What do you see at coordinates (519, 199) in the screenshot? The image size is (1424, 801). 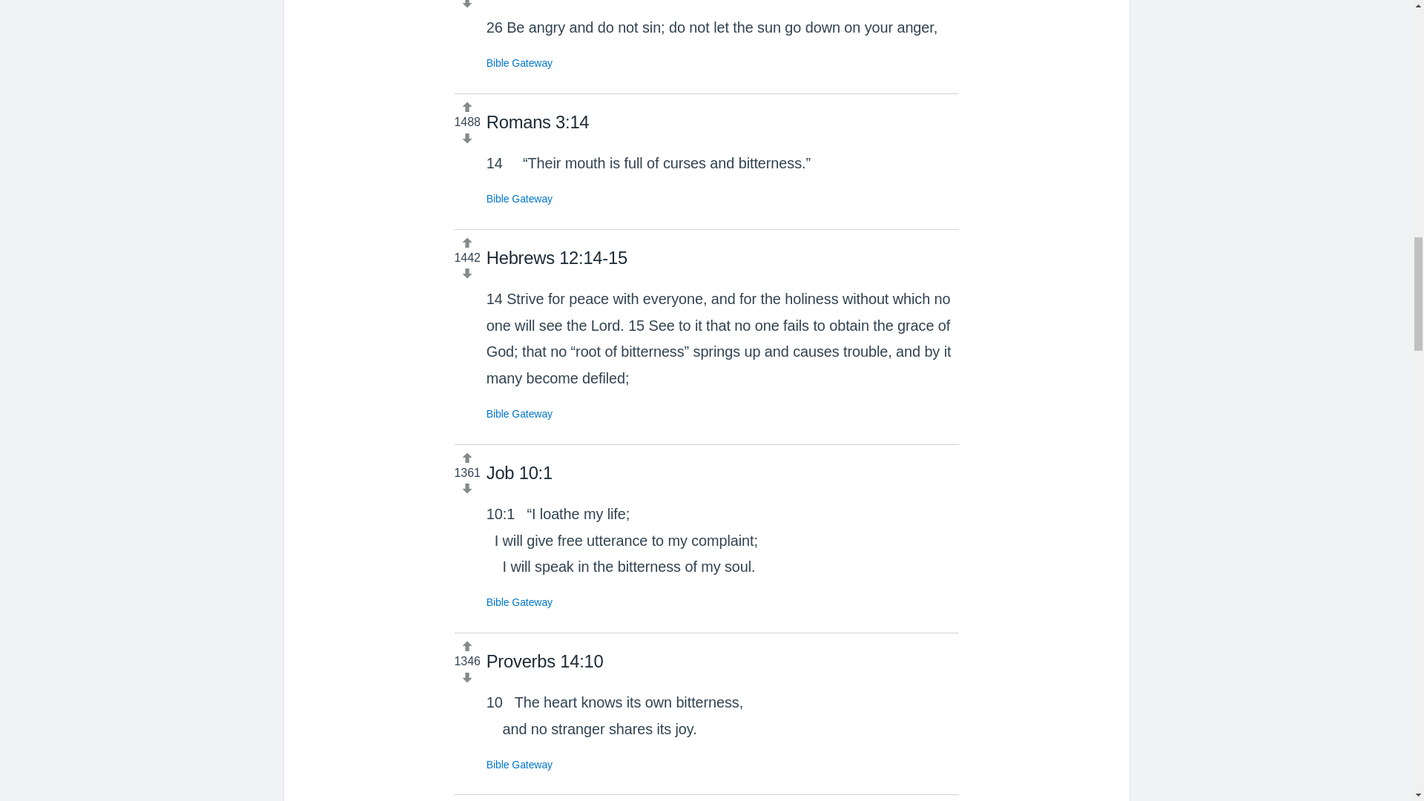 I see `Bible Gateway` at bounding box center [519, 199].